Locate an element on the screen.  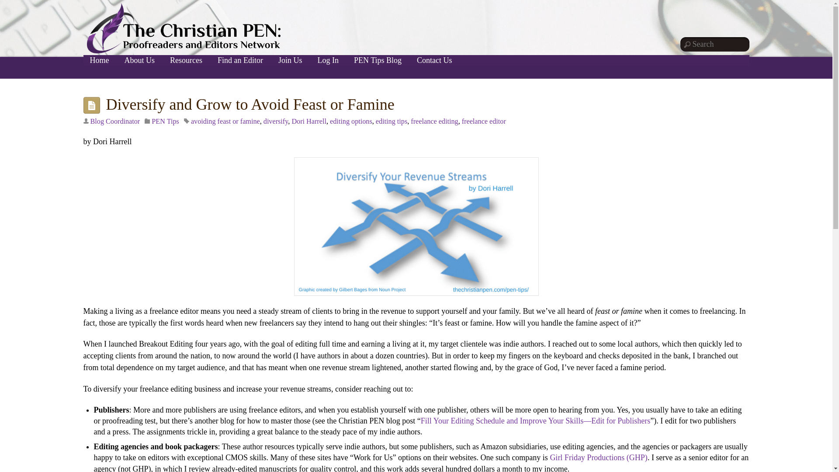
avoiding feast or famine is located at coordinates (225, 121).